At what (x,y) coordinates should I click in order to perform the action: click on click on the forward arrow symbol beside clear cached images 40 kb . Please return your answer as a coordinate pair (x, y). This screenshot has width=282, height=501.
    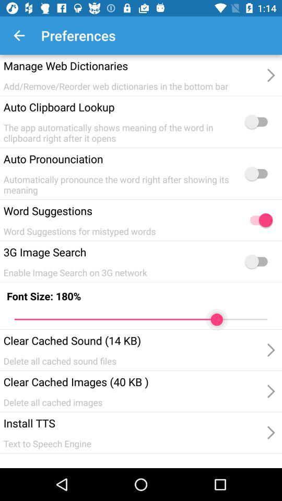
    Looking at the image, I should click on (270, 350).